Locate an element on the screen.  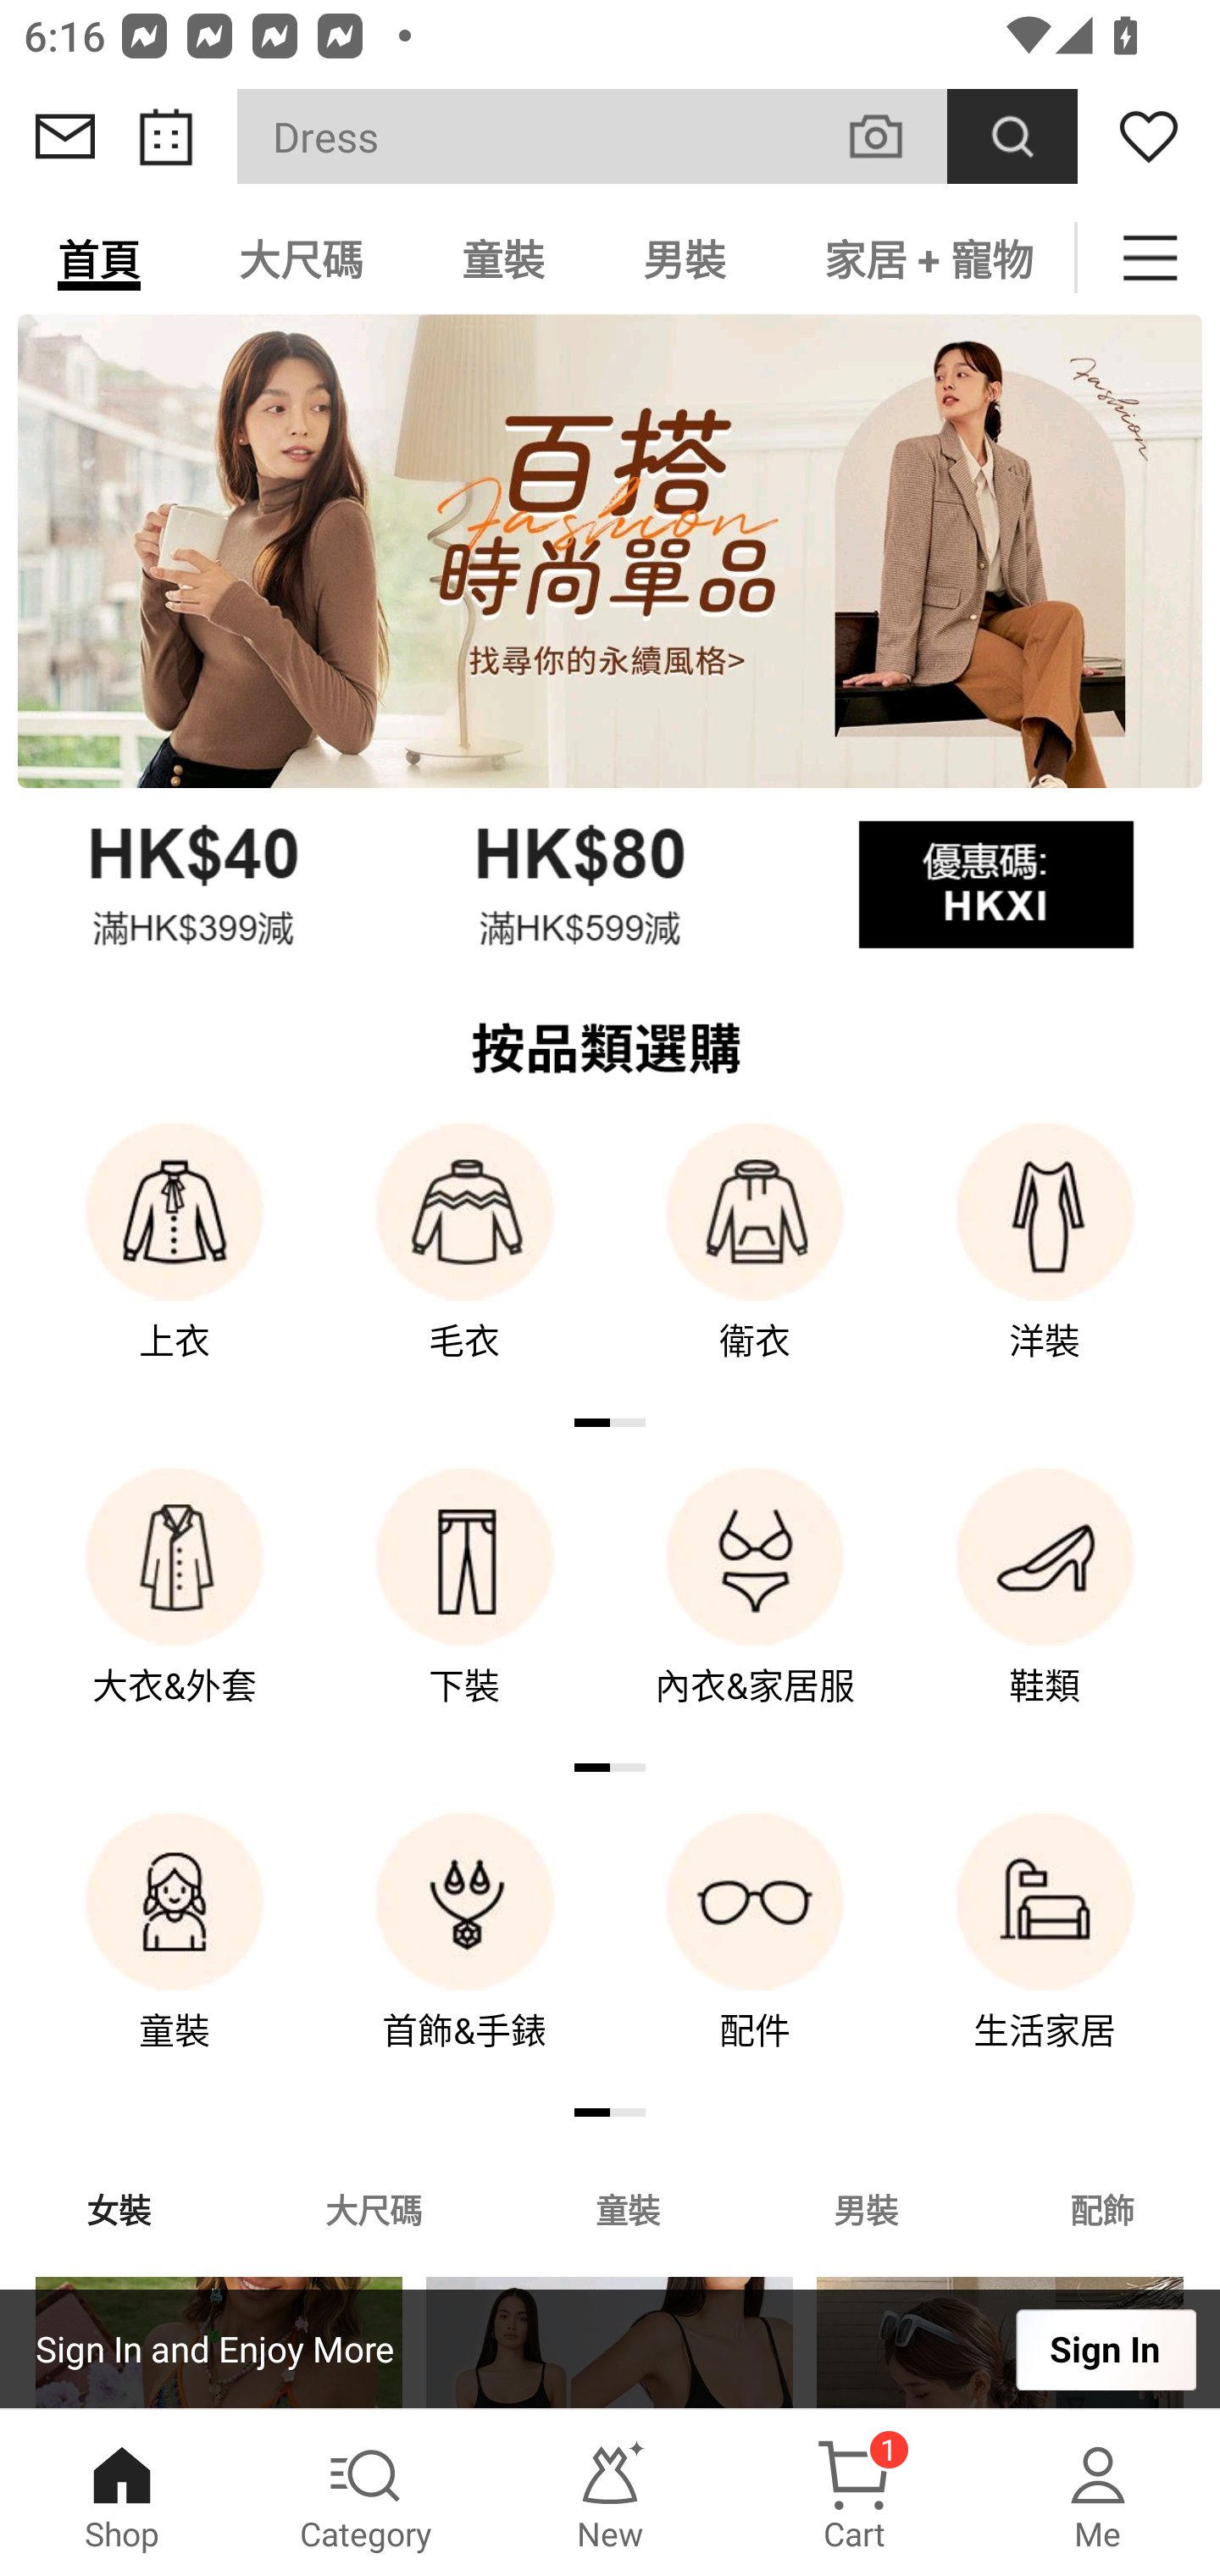
童裝 is located at coordinates (503, 258).